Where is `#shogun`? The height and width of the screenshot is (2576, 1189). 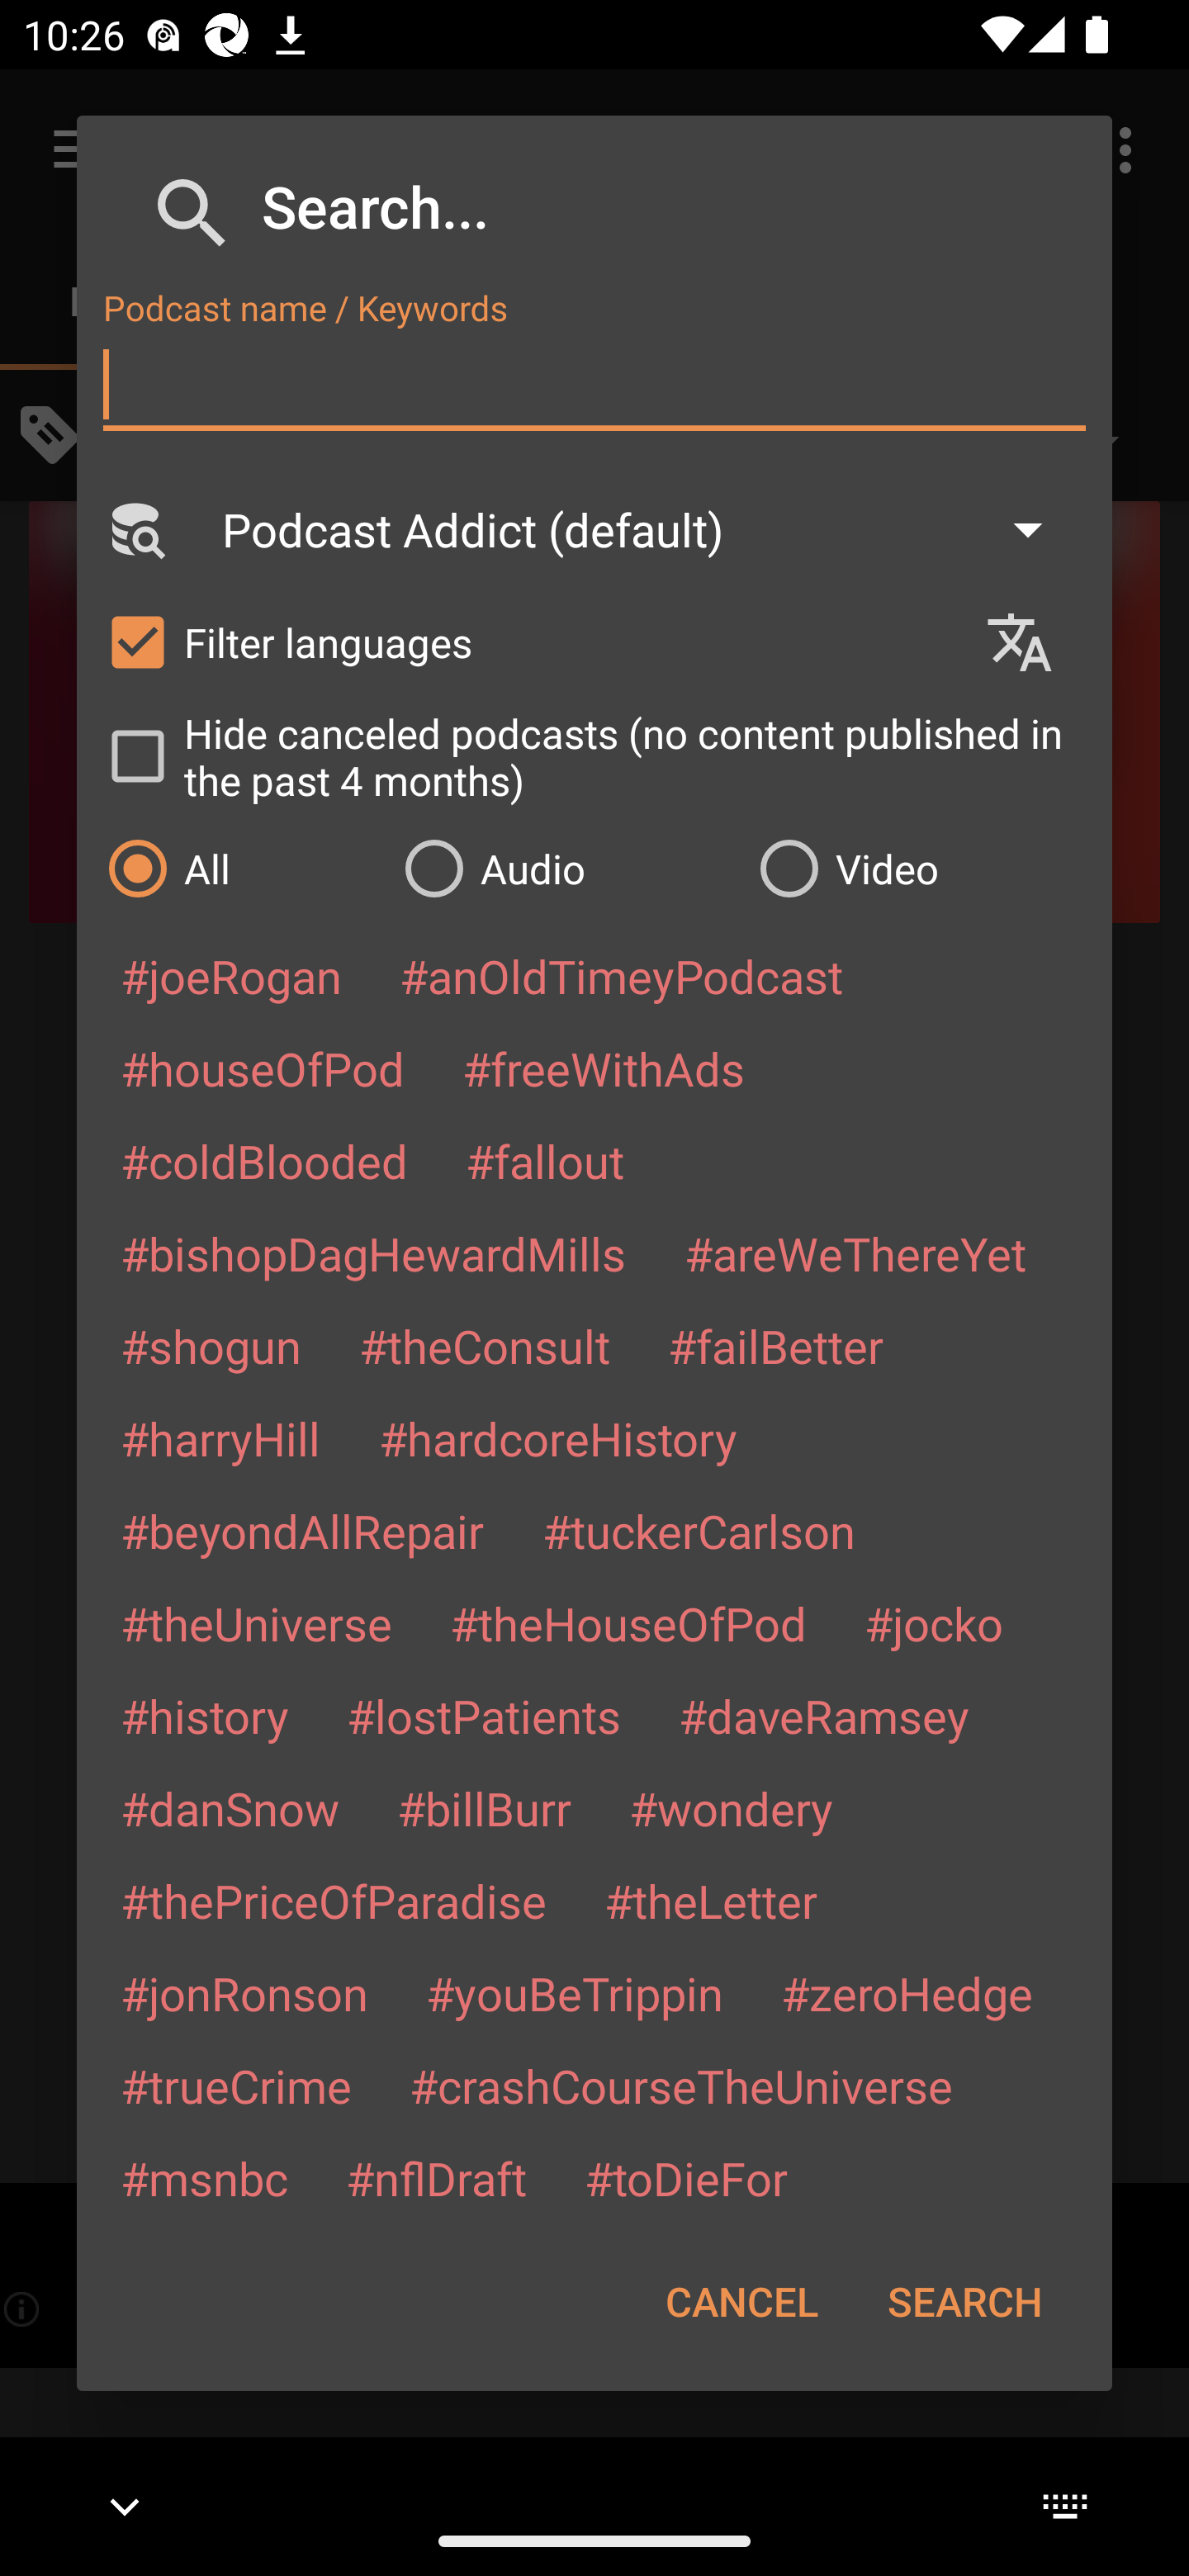 #shogun is located at coordinates (210, 1346).